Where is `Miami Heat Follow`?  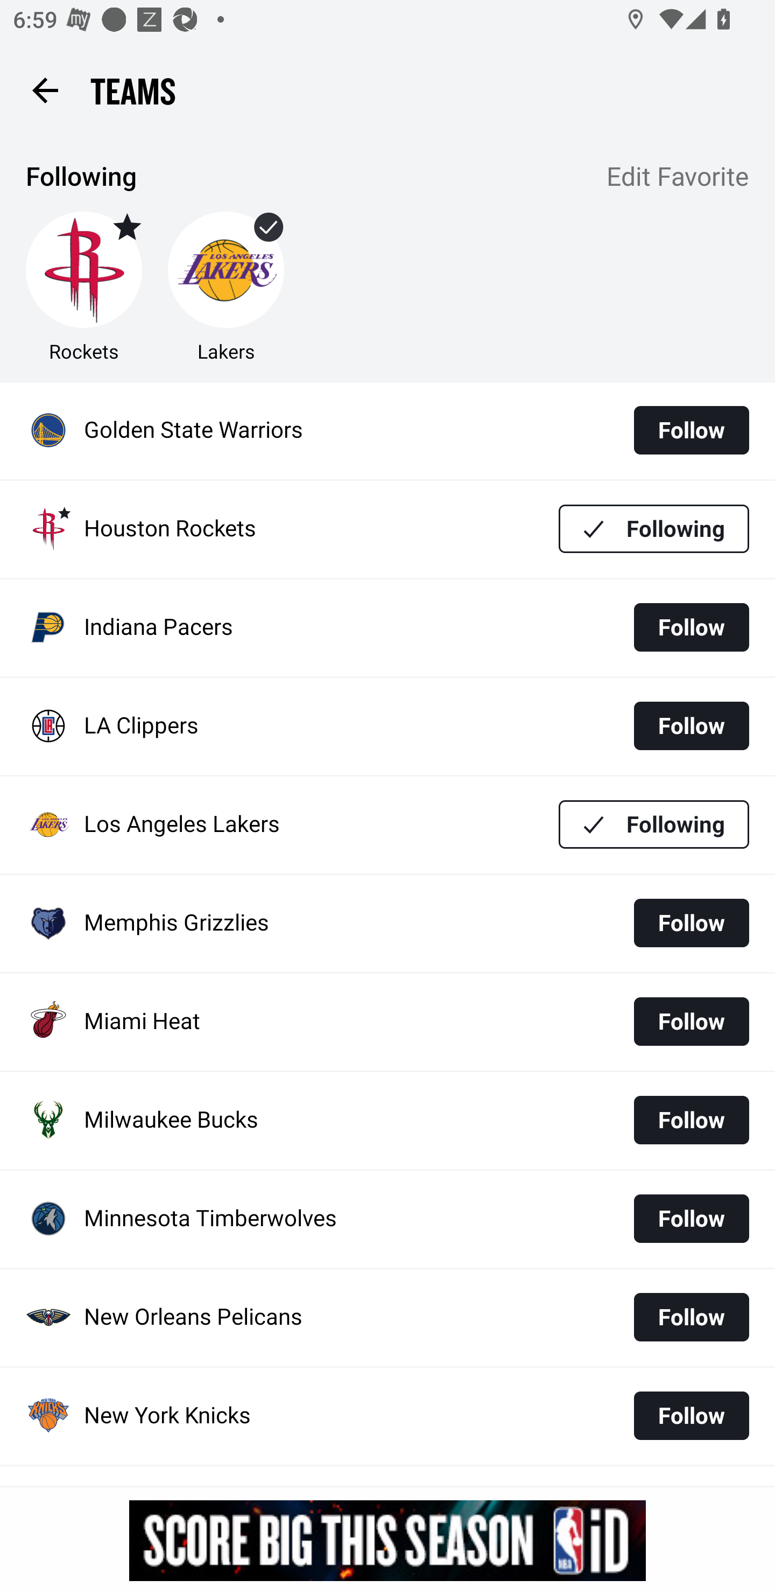 Miami Heat Follow is located at coordinates (387, 1022).